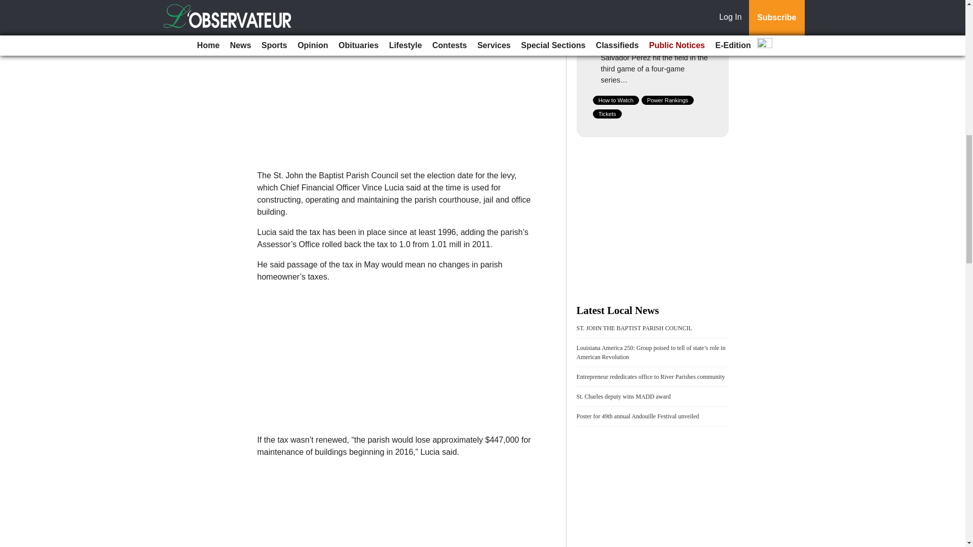  Describe the element at coordinates (668, 100) in the screenshot. I see `Power Rankings` at that location.